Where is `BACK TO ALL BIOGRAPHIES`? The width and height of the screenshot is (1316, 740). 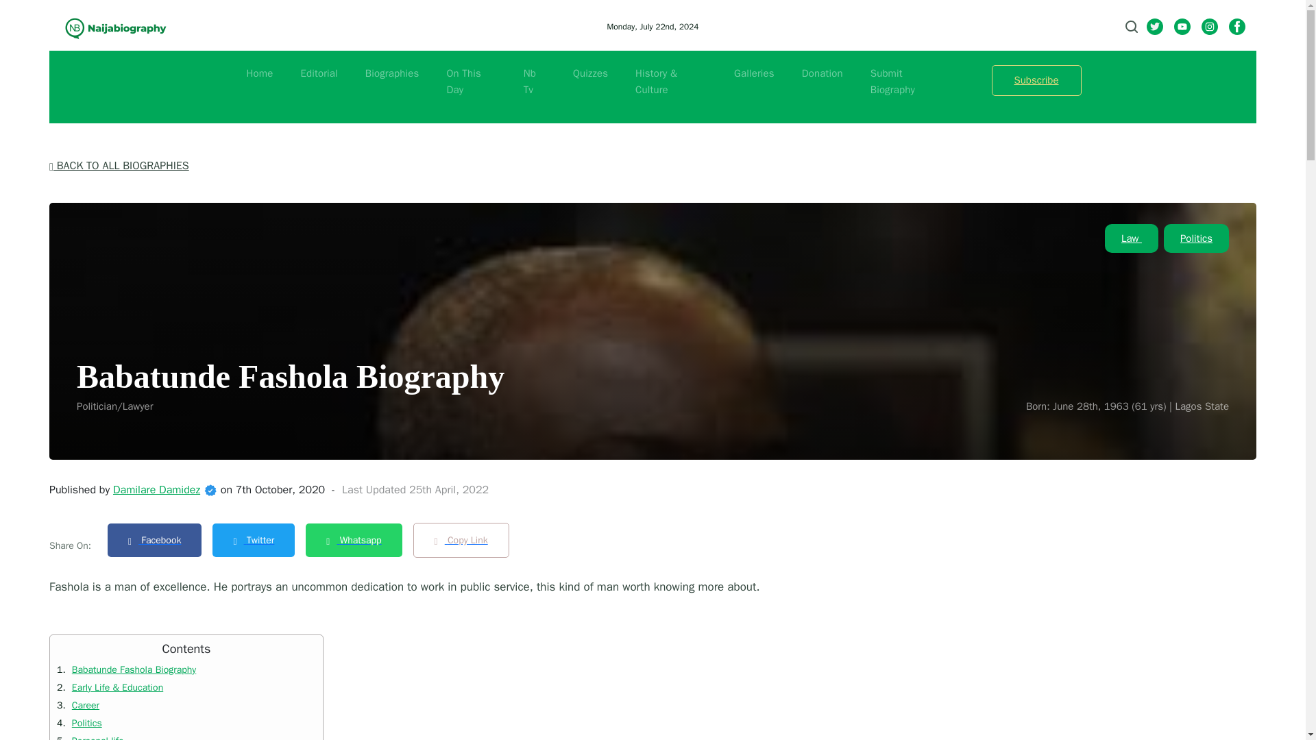 BACK TO ALL BIOGRAPHIES is located at coordinates (119, 166).